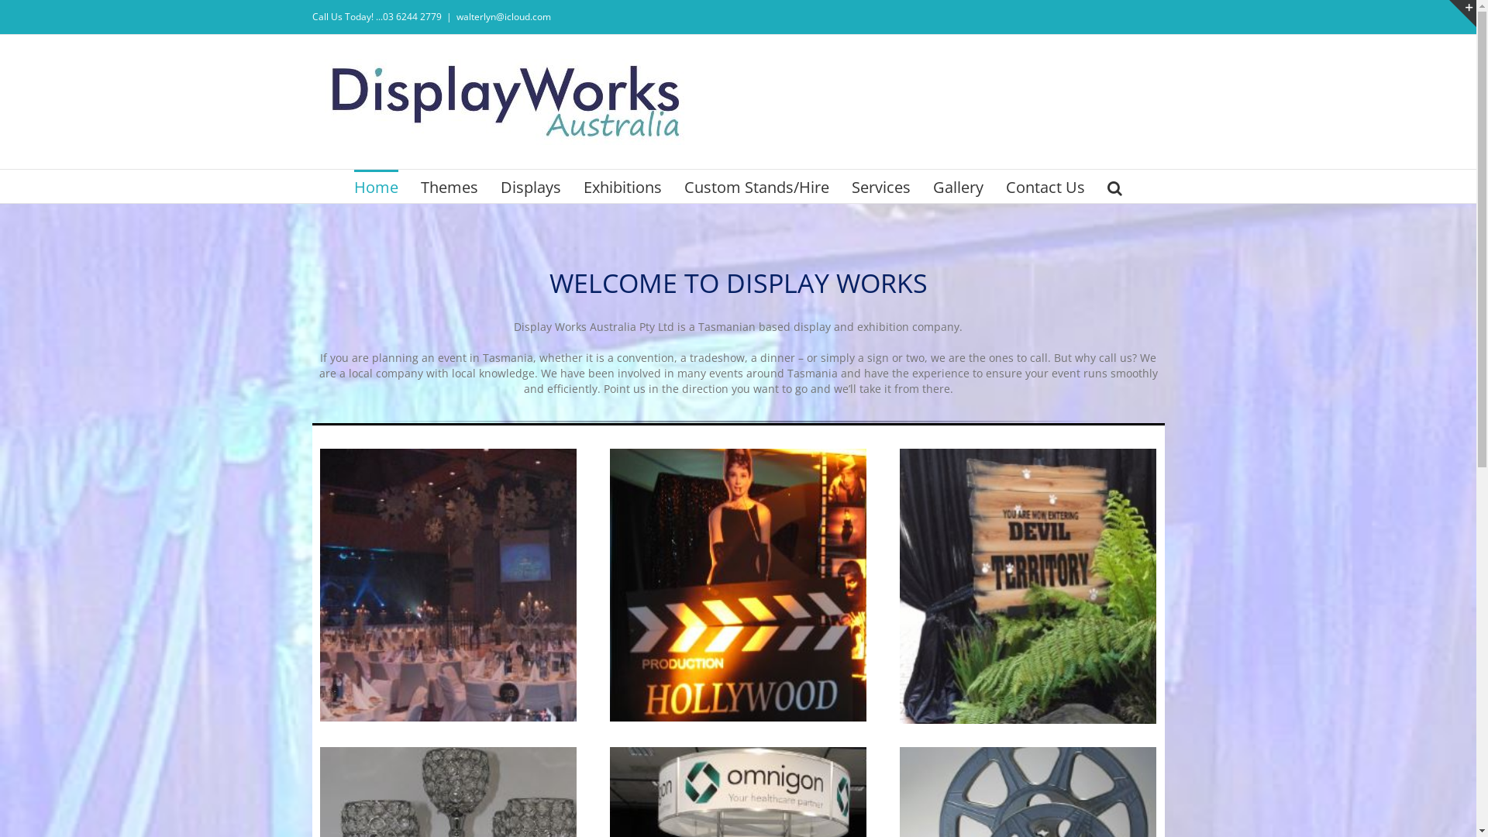 Image resolution: width=1488 pixels, height=837 pixels. I want to click on Gallery, so click(958, 186).